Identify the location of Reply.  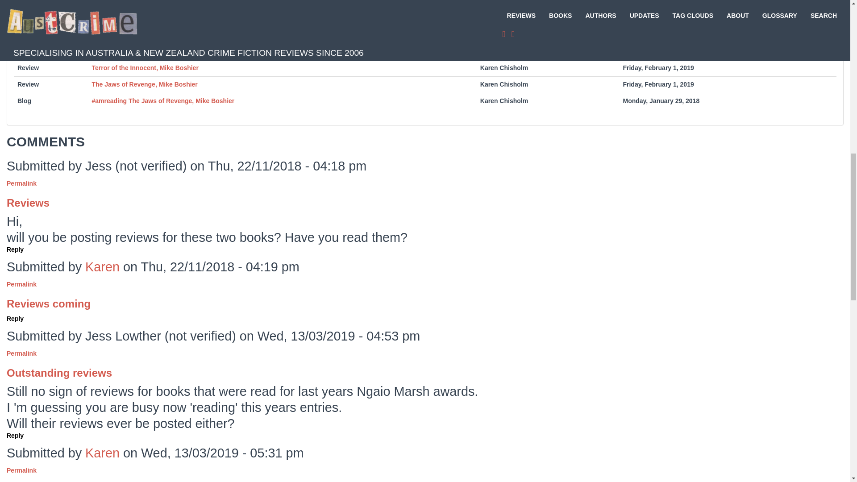
(15, 249).